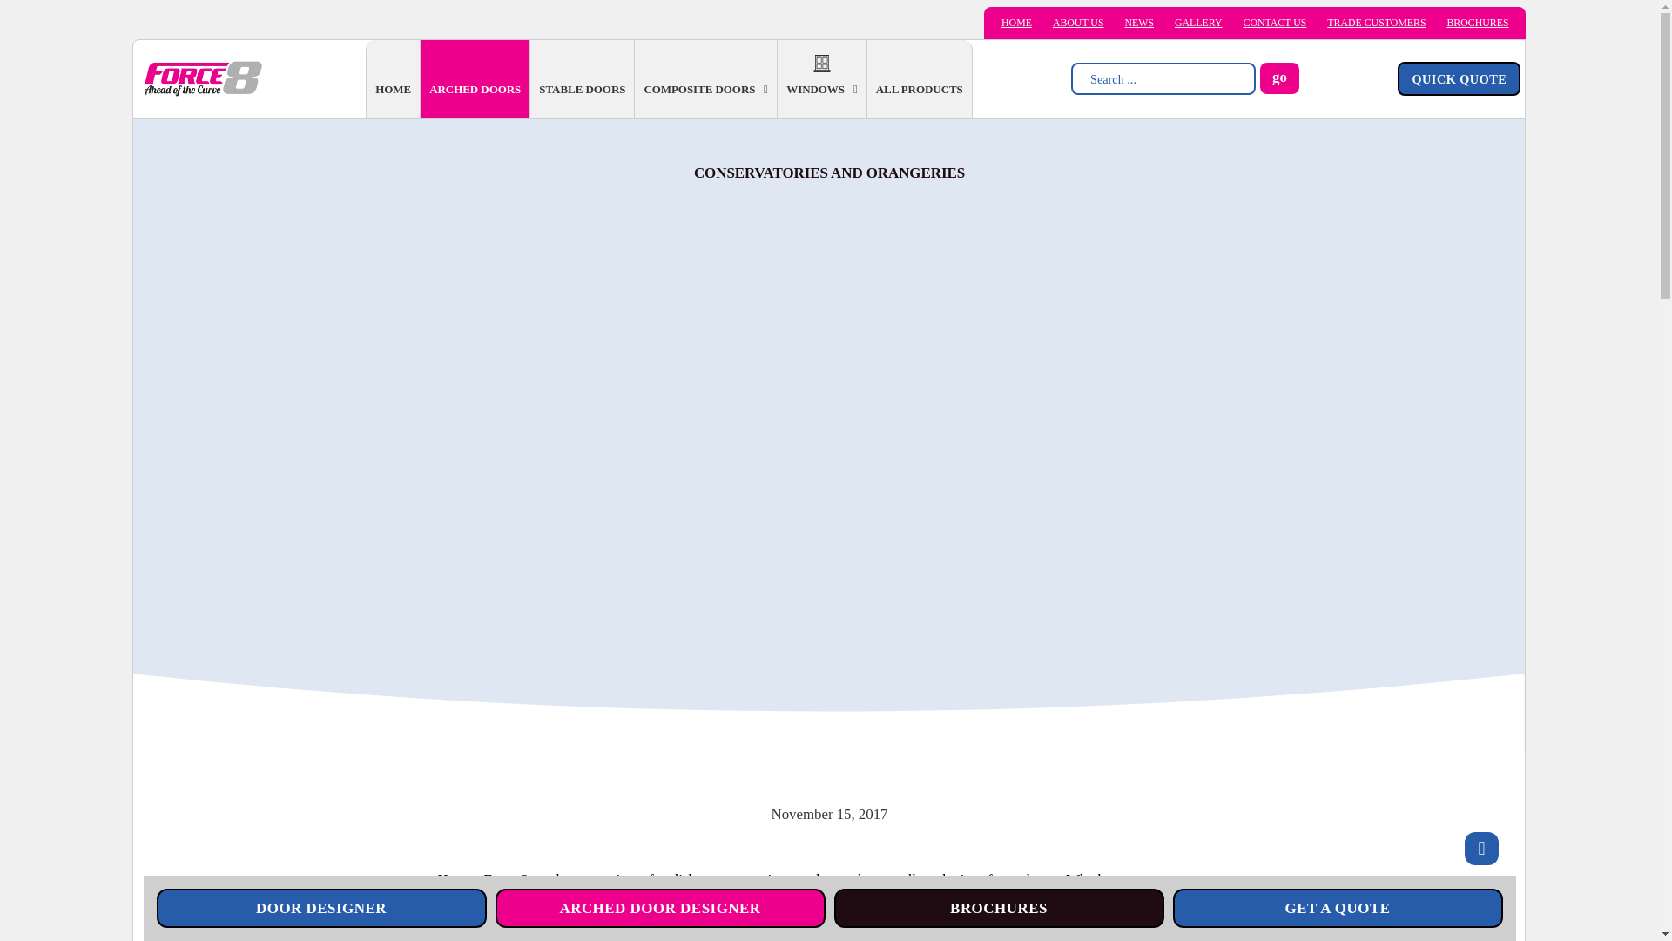 The height and width of the screenshot is (941, 1672). Describe the element at coordinates (1275, 23) in the screenshot. I see `CONTACT US` at that location.